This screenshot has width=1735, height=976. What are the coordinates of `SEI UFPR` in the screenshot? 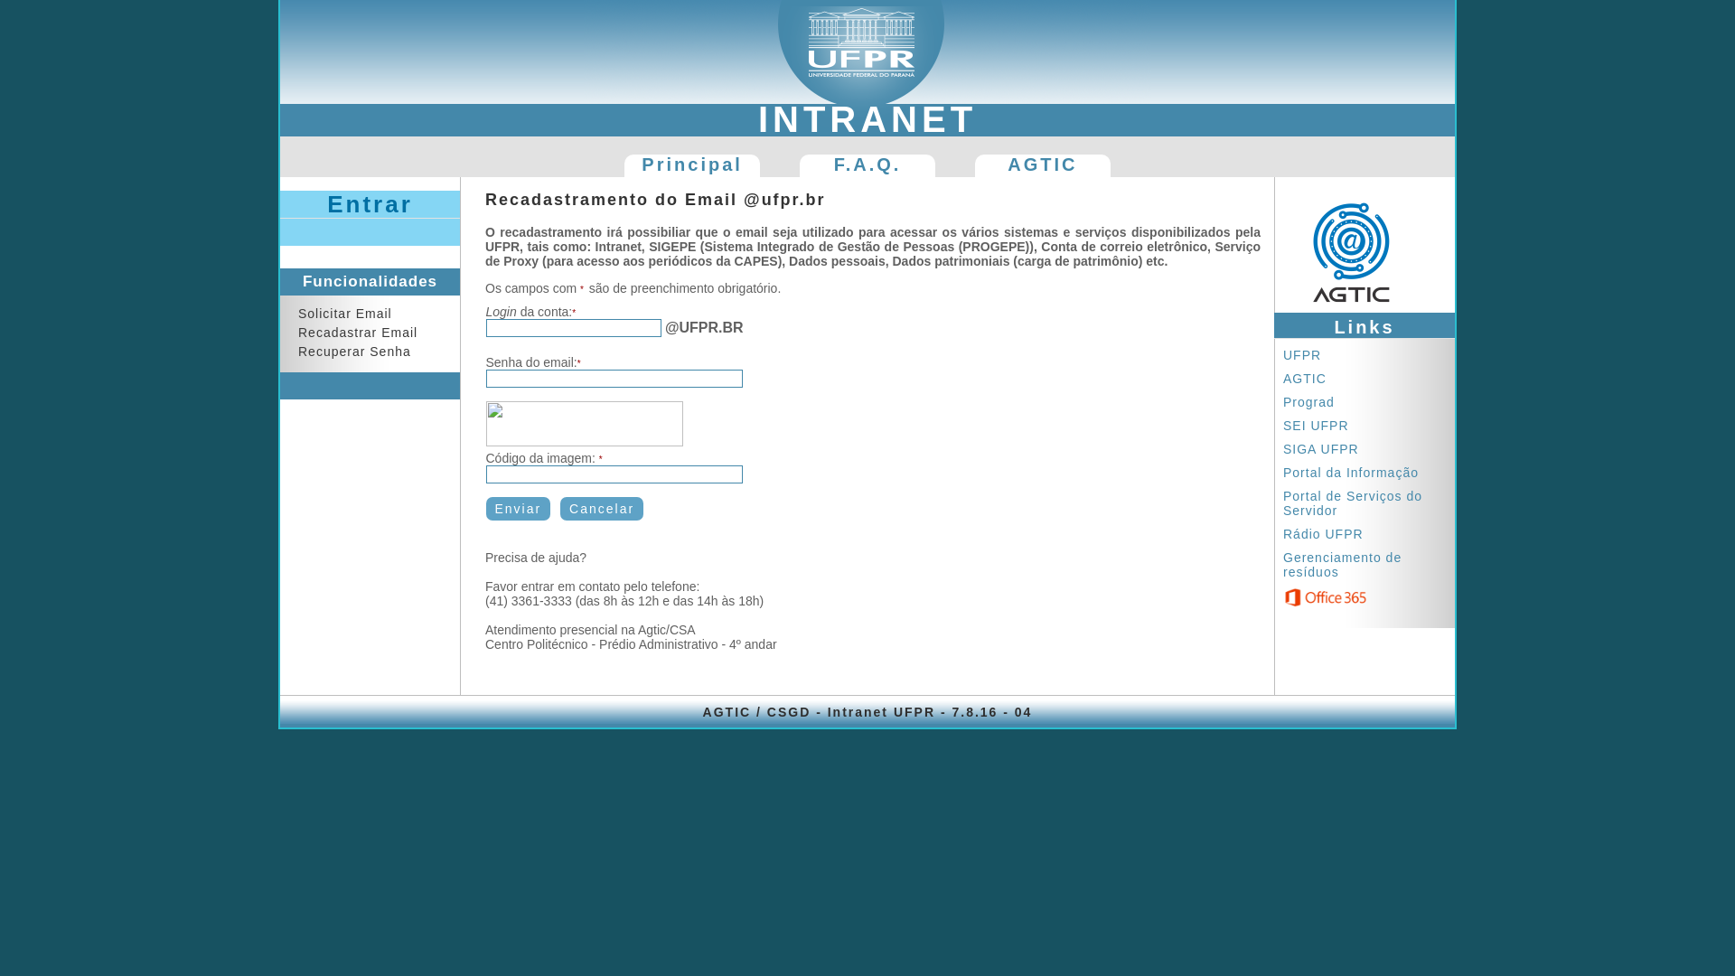 It's located at (1321, 426).